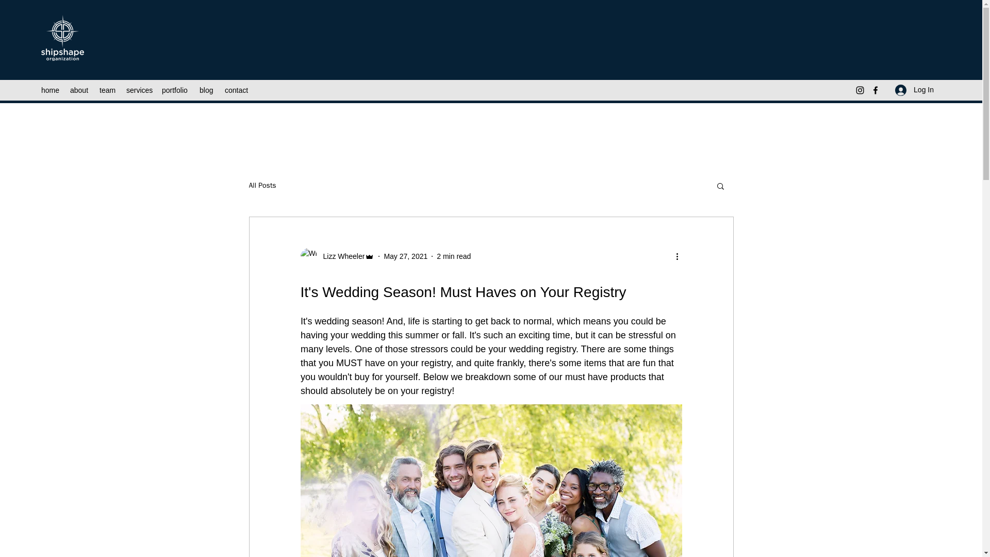 Image resolution: width=990 pixels, height=557 pixels. What do you see at coordinates (340, 256) in the screenshot?
I see `Lizz Wheeler` at bounding box center [340, 256].